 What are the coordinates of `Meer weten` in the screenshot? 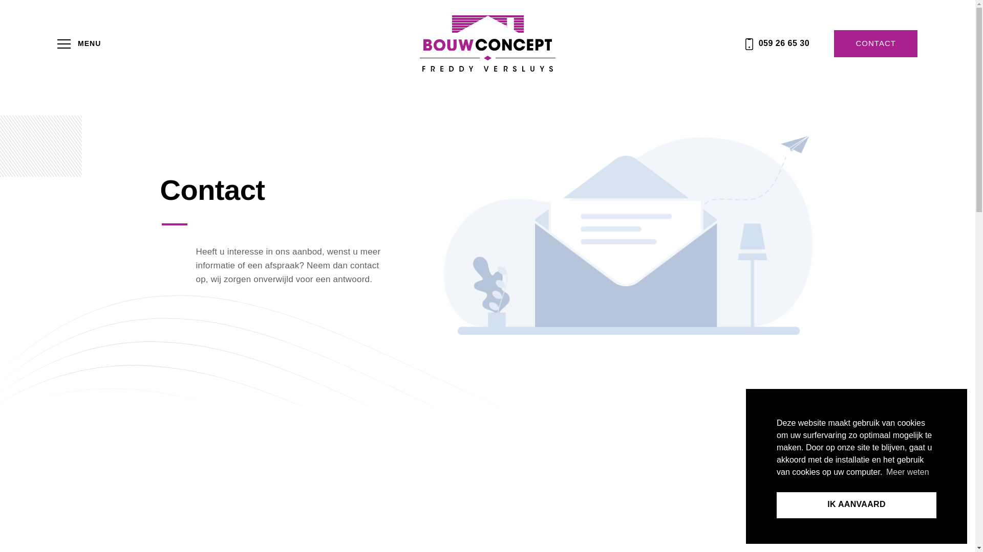 It's located at (908, 472).